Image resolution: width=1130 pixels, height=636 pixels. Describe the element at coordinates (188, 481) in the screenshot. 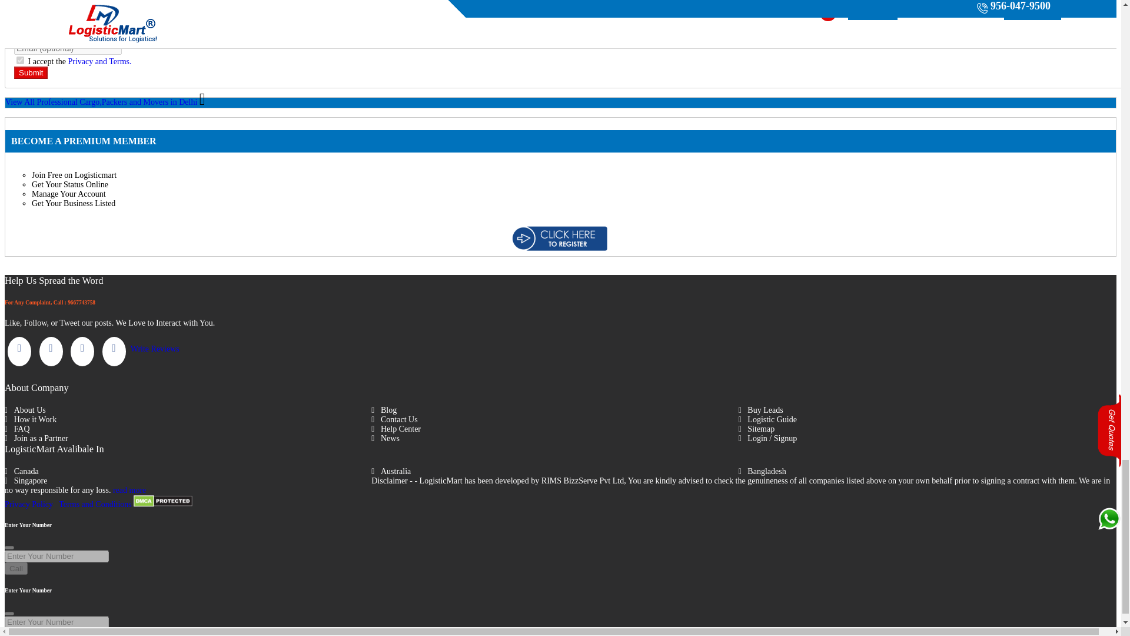

I see `Singapore` at that location.